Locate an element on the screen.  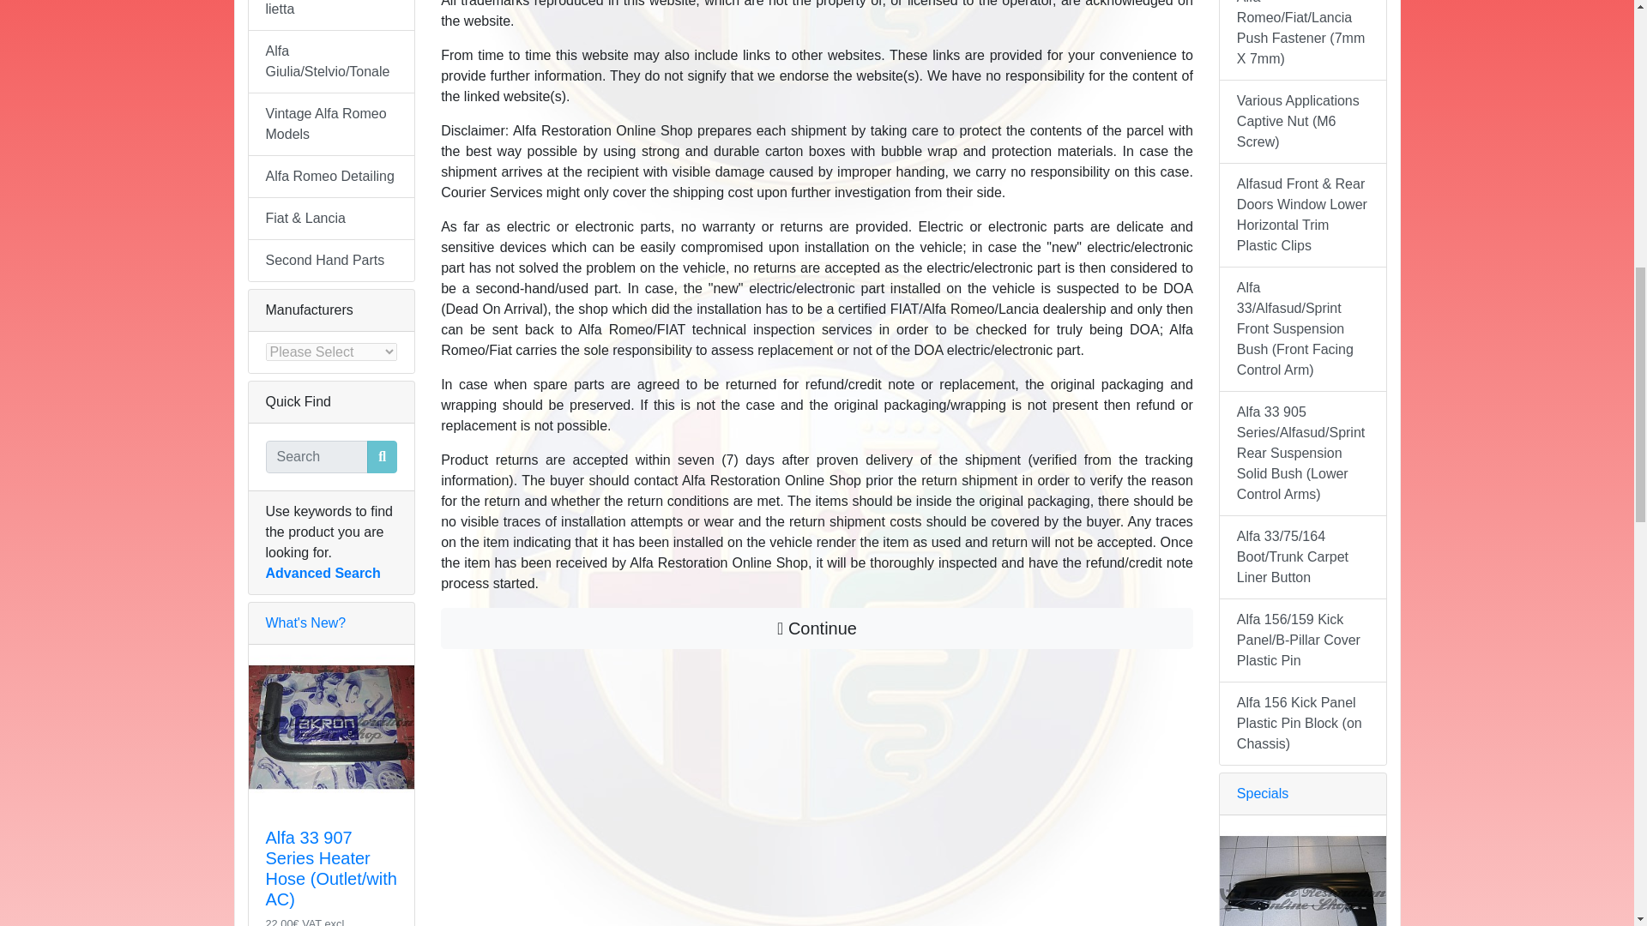
Advanced Search is located at coordinates (323, 573).